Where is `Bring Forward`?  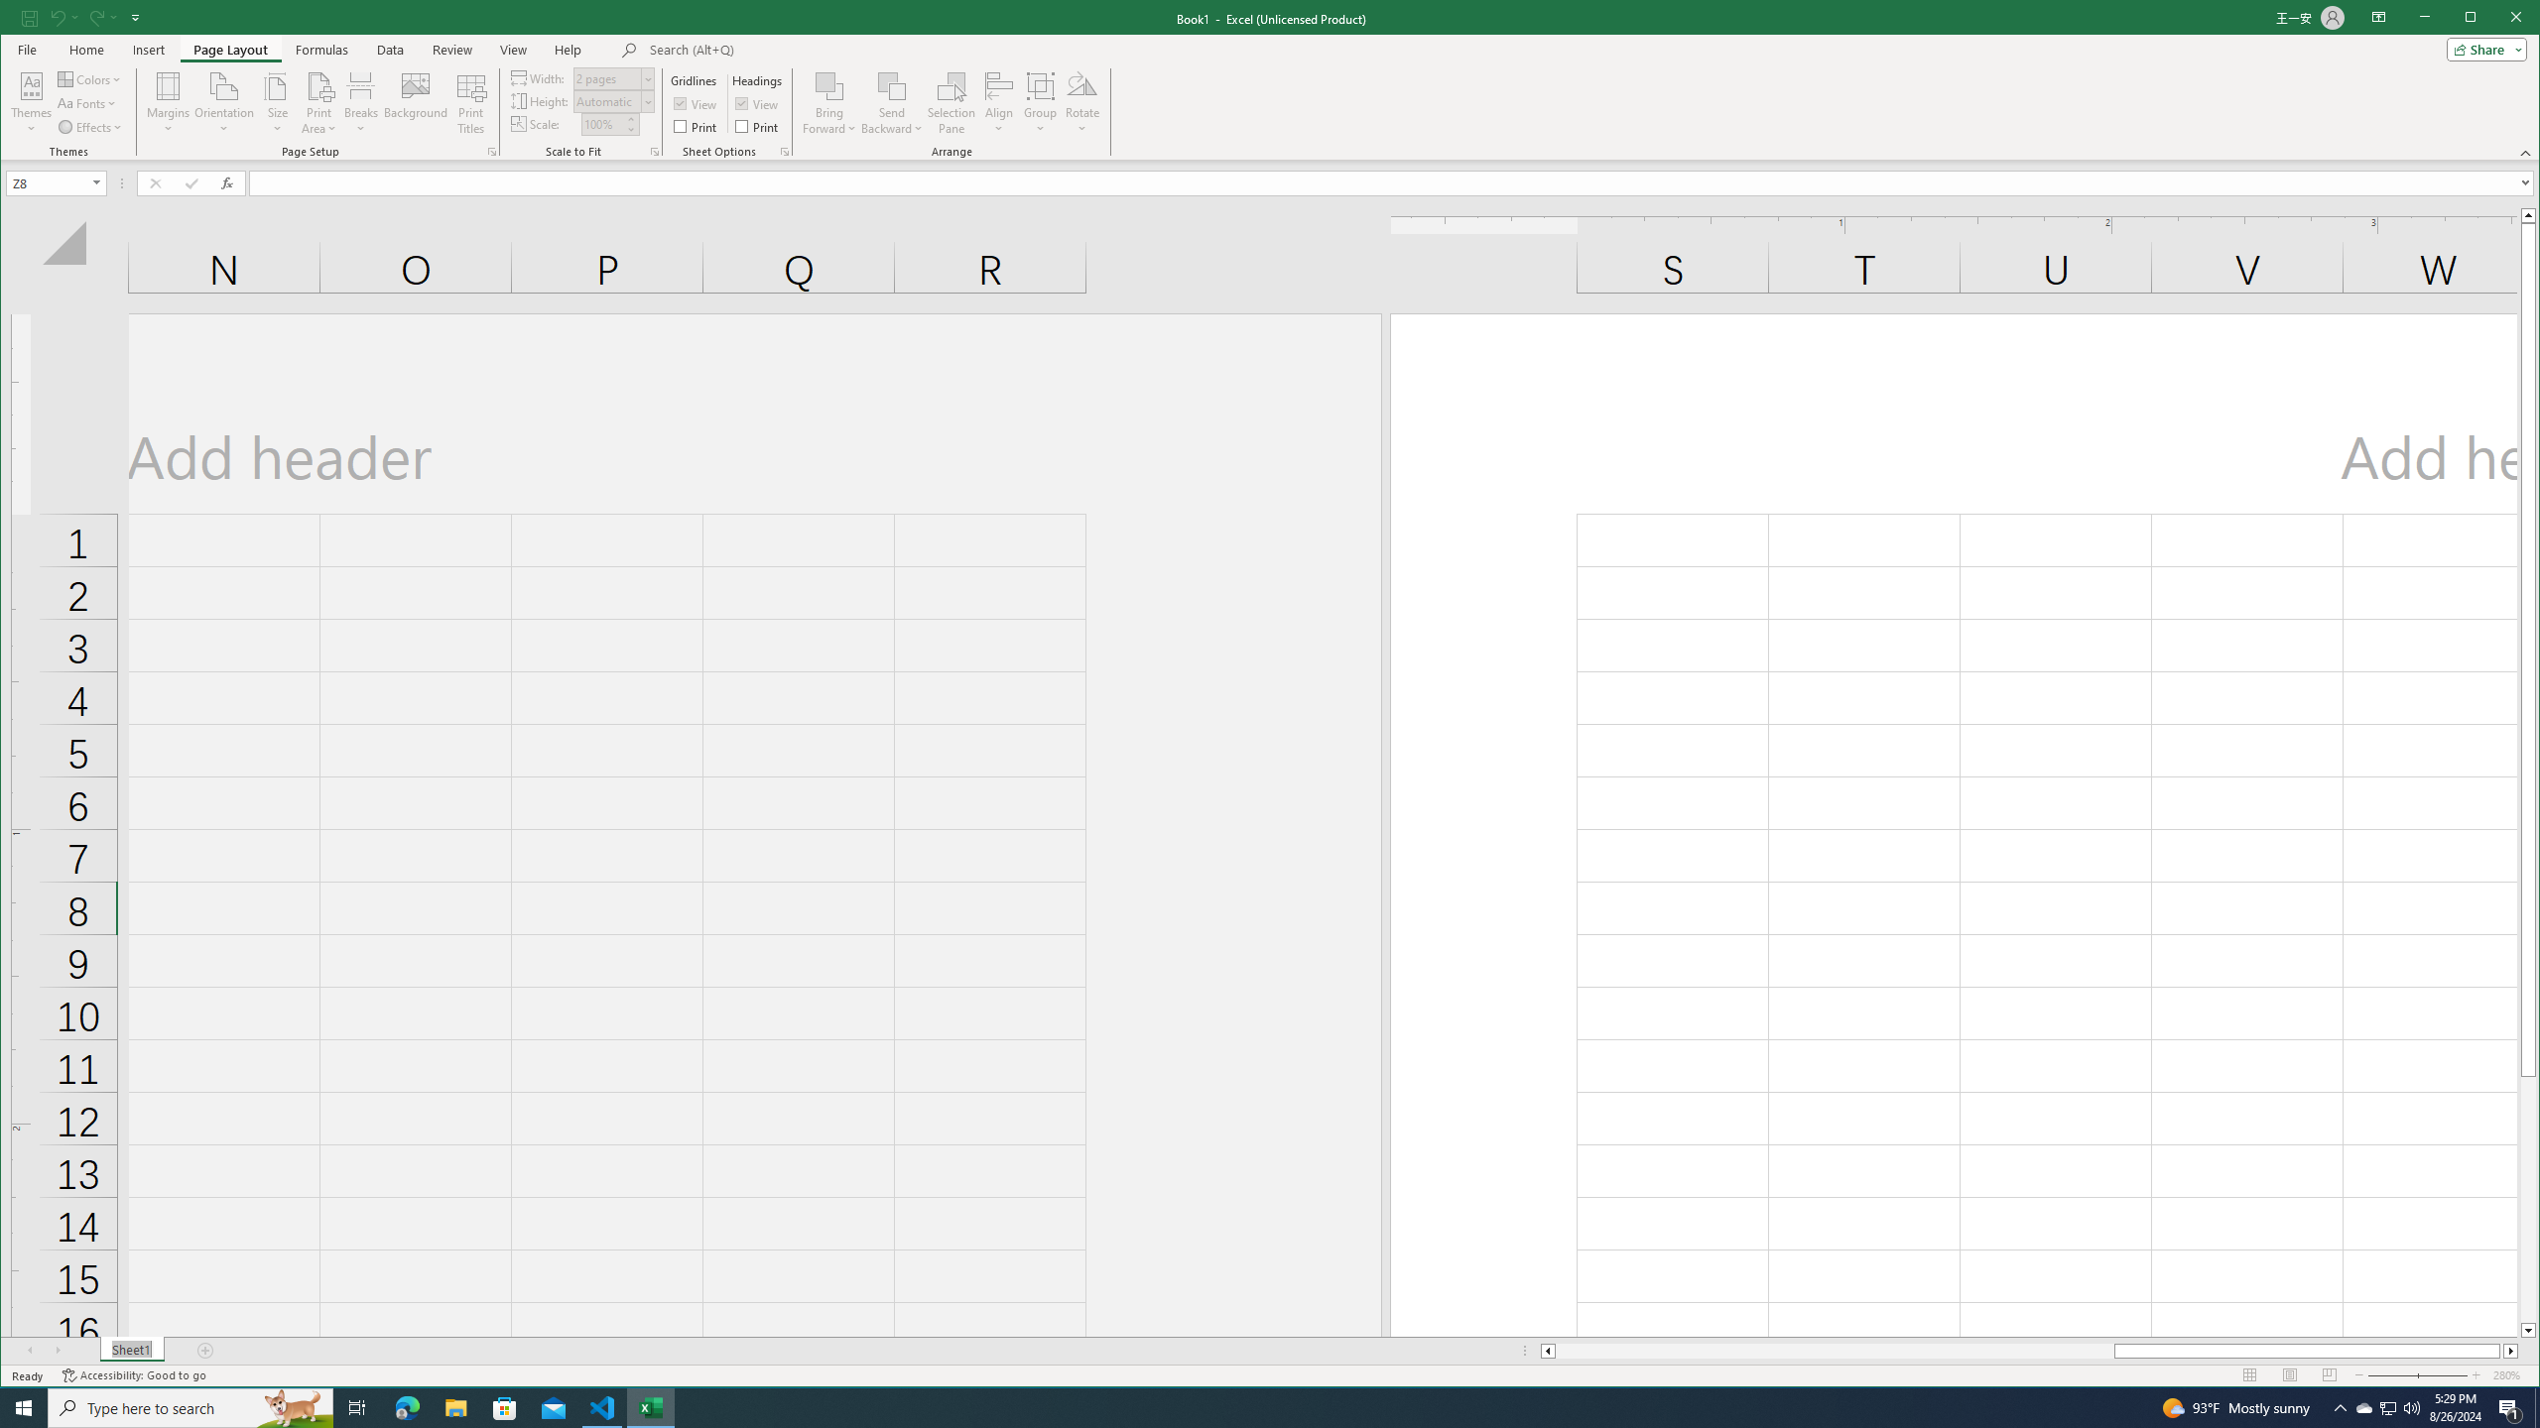
Bring Forward is located at coordinates (829, 85).